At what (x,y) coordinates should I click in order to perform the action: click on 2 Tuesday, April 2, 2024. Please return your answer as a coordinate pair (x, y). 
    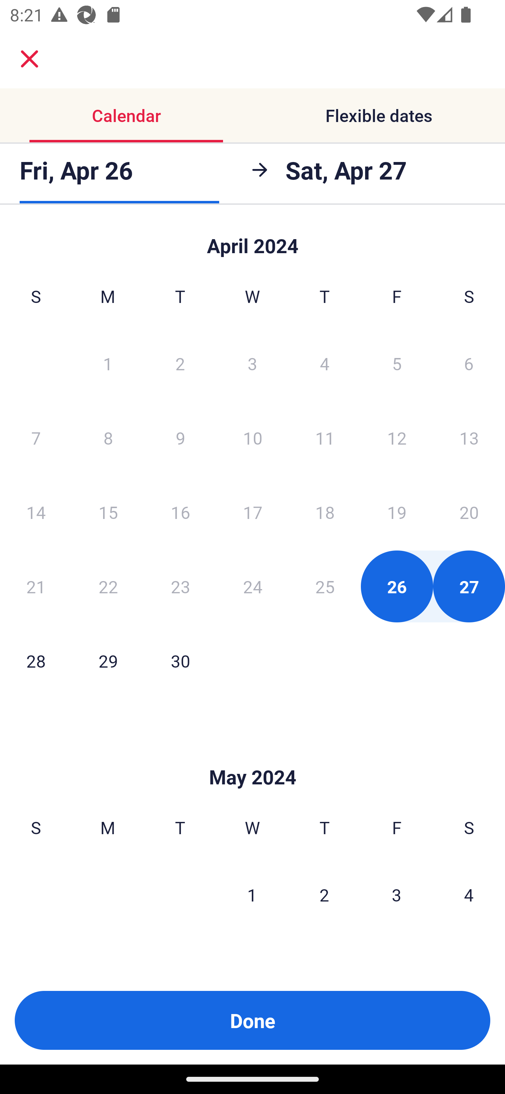
    Looking at the image, I should click on (180, 363).